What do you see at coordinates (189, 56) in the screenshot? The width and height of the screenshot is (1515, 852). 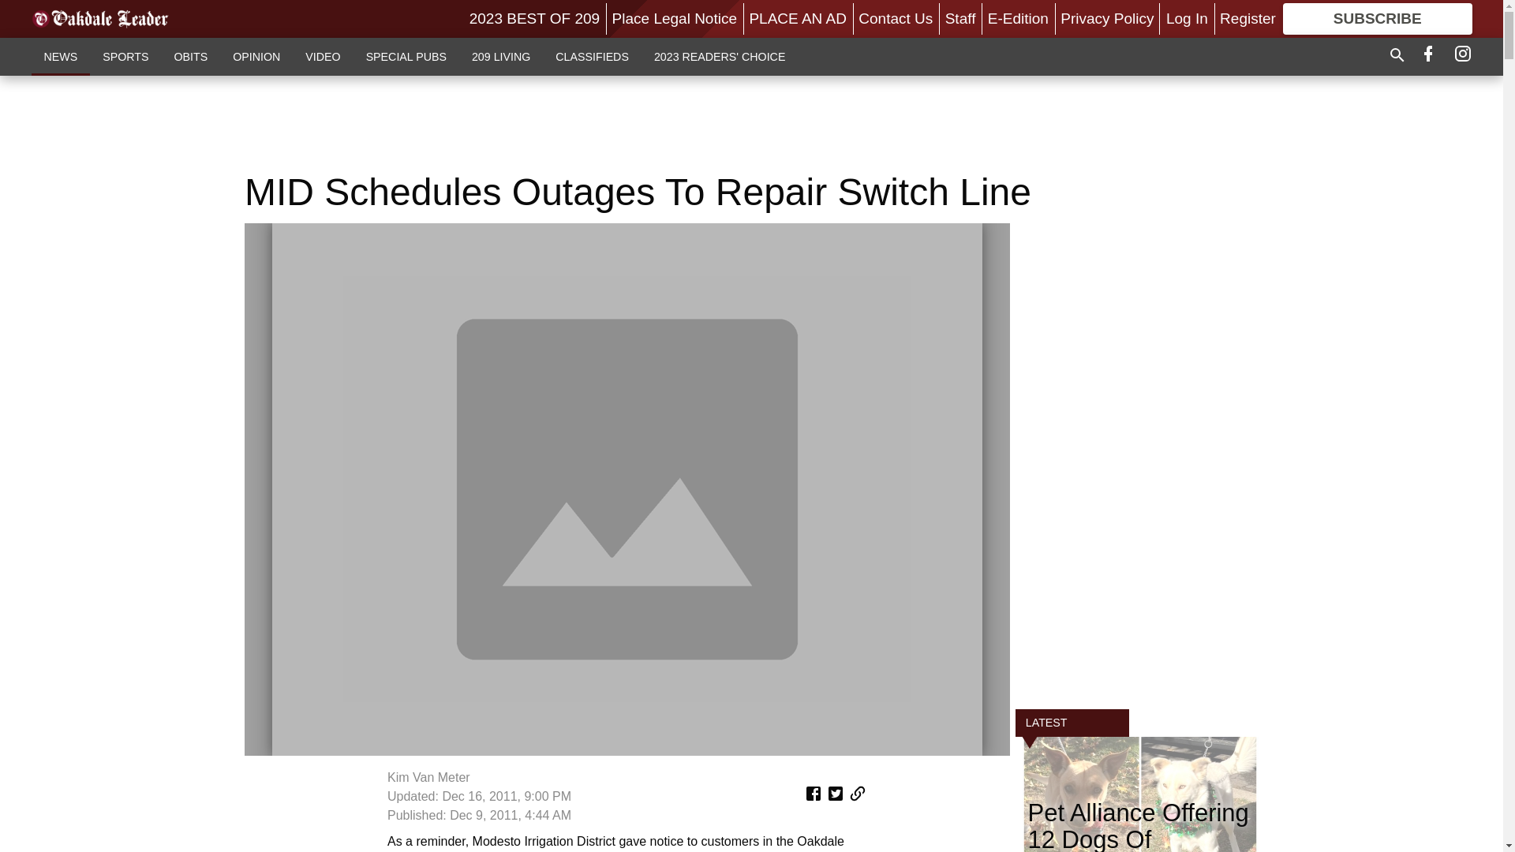 I see `OBITS` at bounding box center [189, 56].